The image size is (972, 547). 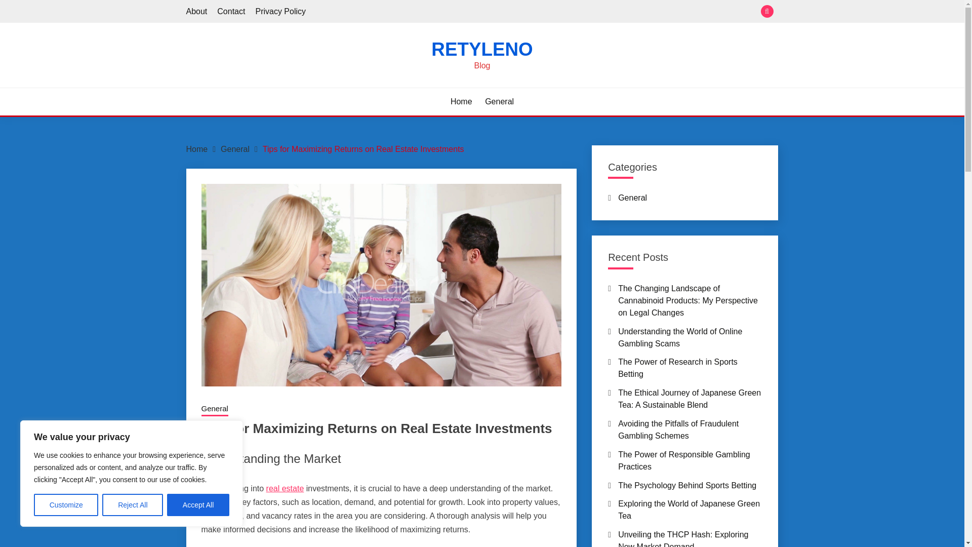 I want to click on General, so click(x=235, y=149).